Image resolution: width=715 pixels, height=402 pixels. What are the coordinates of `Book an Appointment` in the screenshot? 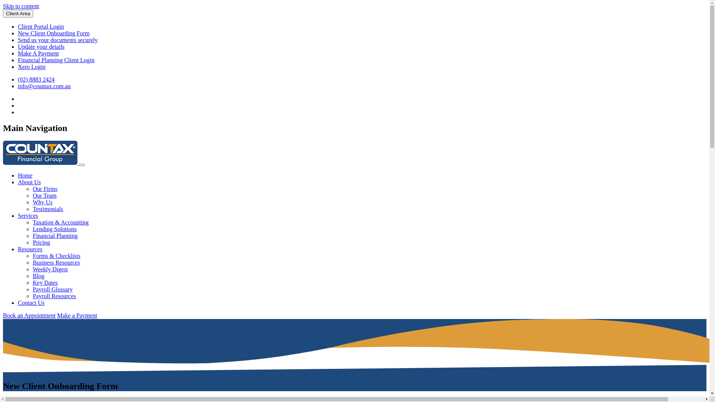 It's located at (29, 316).